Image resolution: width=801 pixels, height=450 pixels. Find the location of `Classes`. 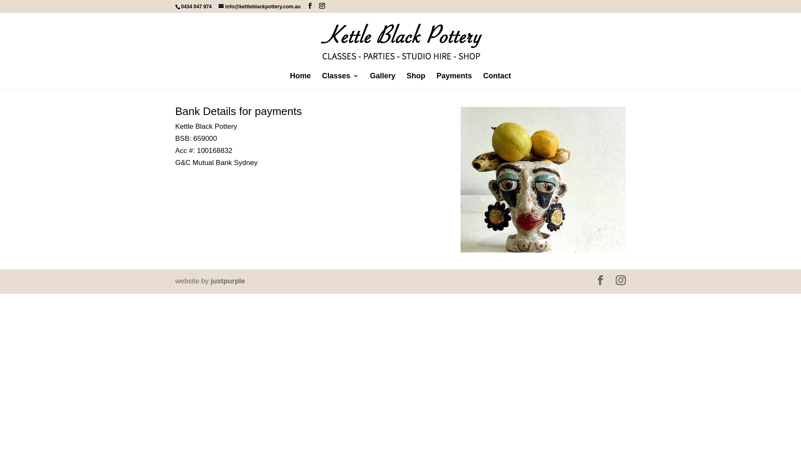

Classes is located at coordinates (340, 81).